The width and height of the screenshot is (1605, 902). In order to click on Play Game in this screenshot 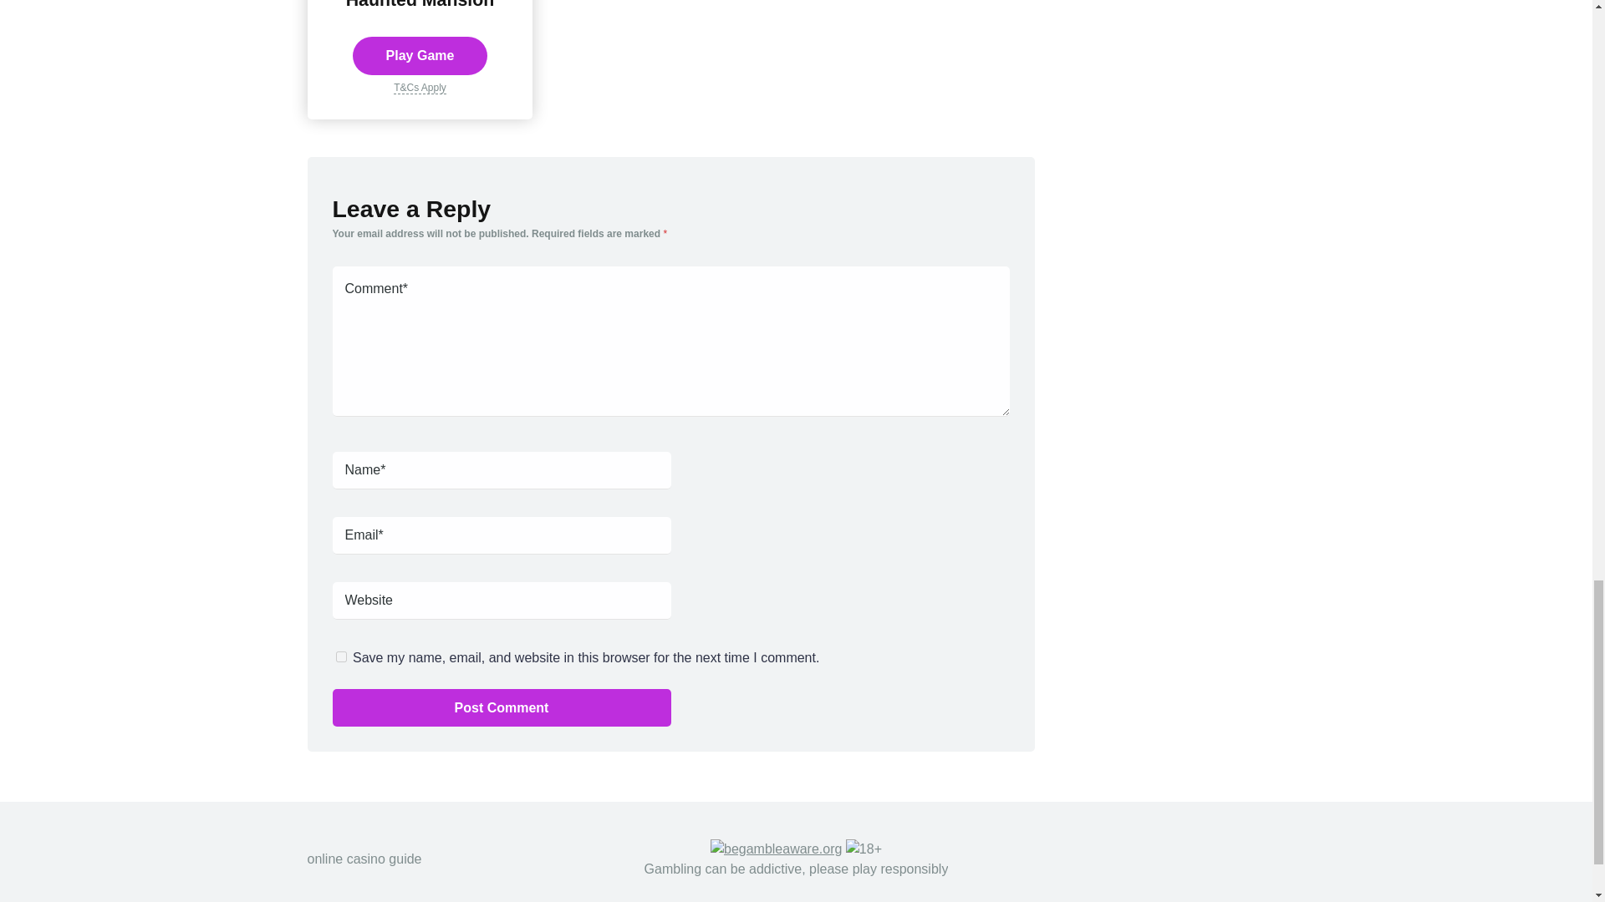, I will do `click(420, 55)`.